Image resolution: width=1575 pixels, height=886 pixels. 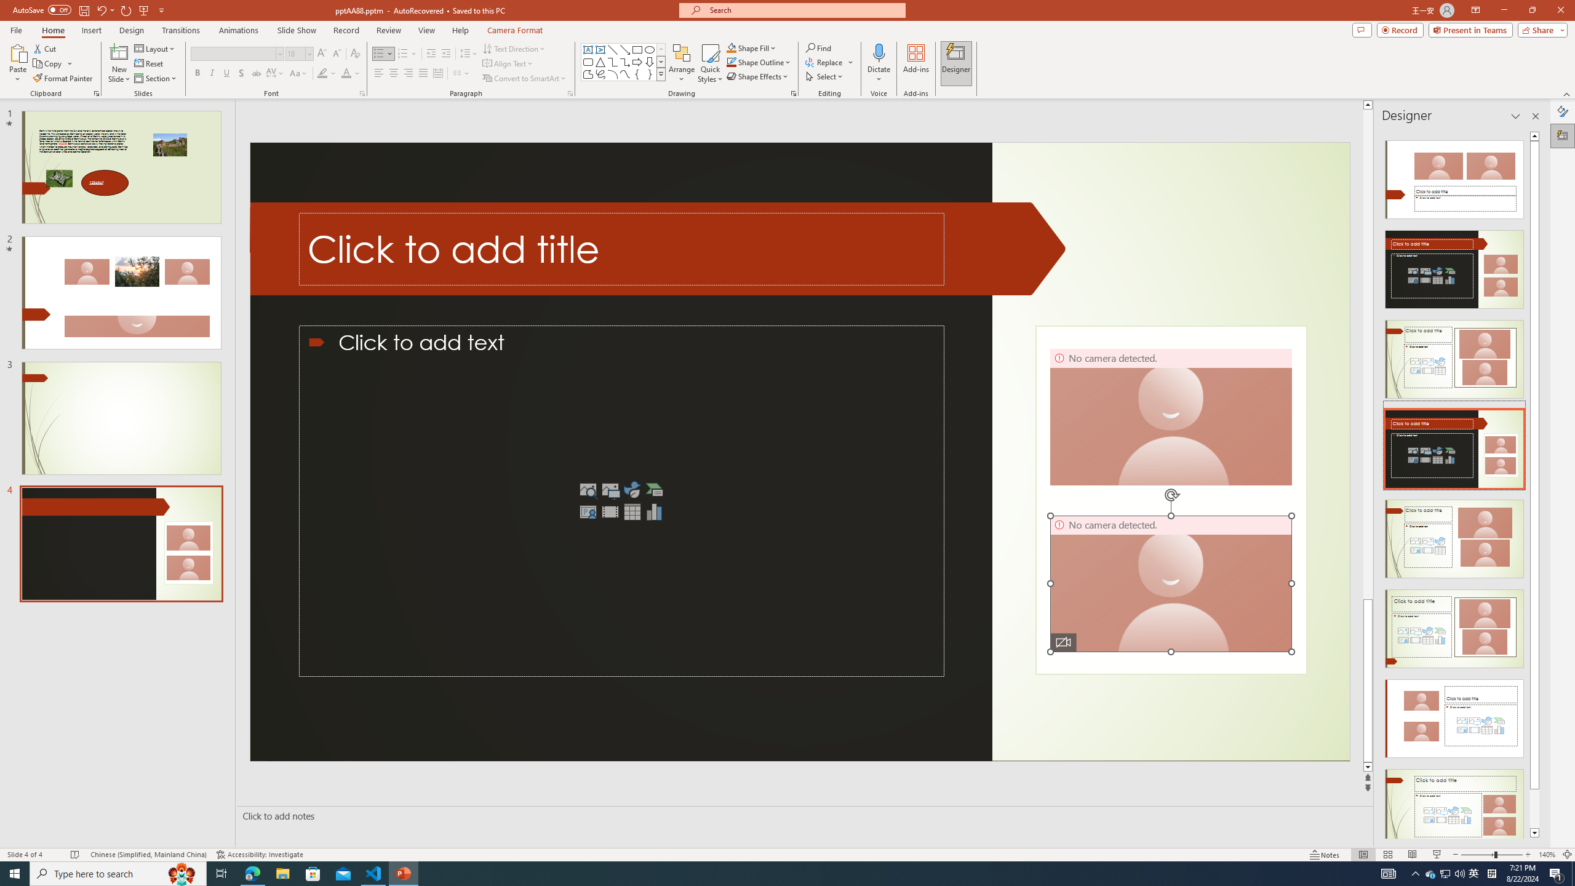 I want to click on Left Brace, so click(x=637, y=74).